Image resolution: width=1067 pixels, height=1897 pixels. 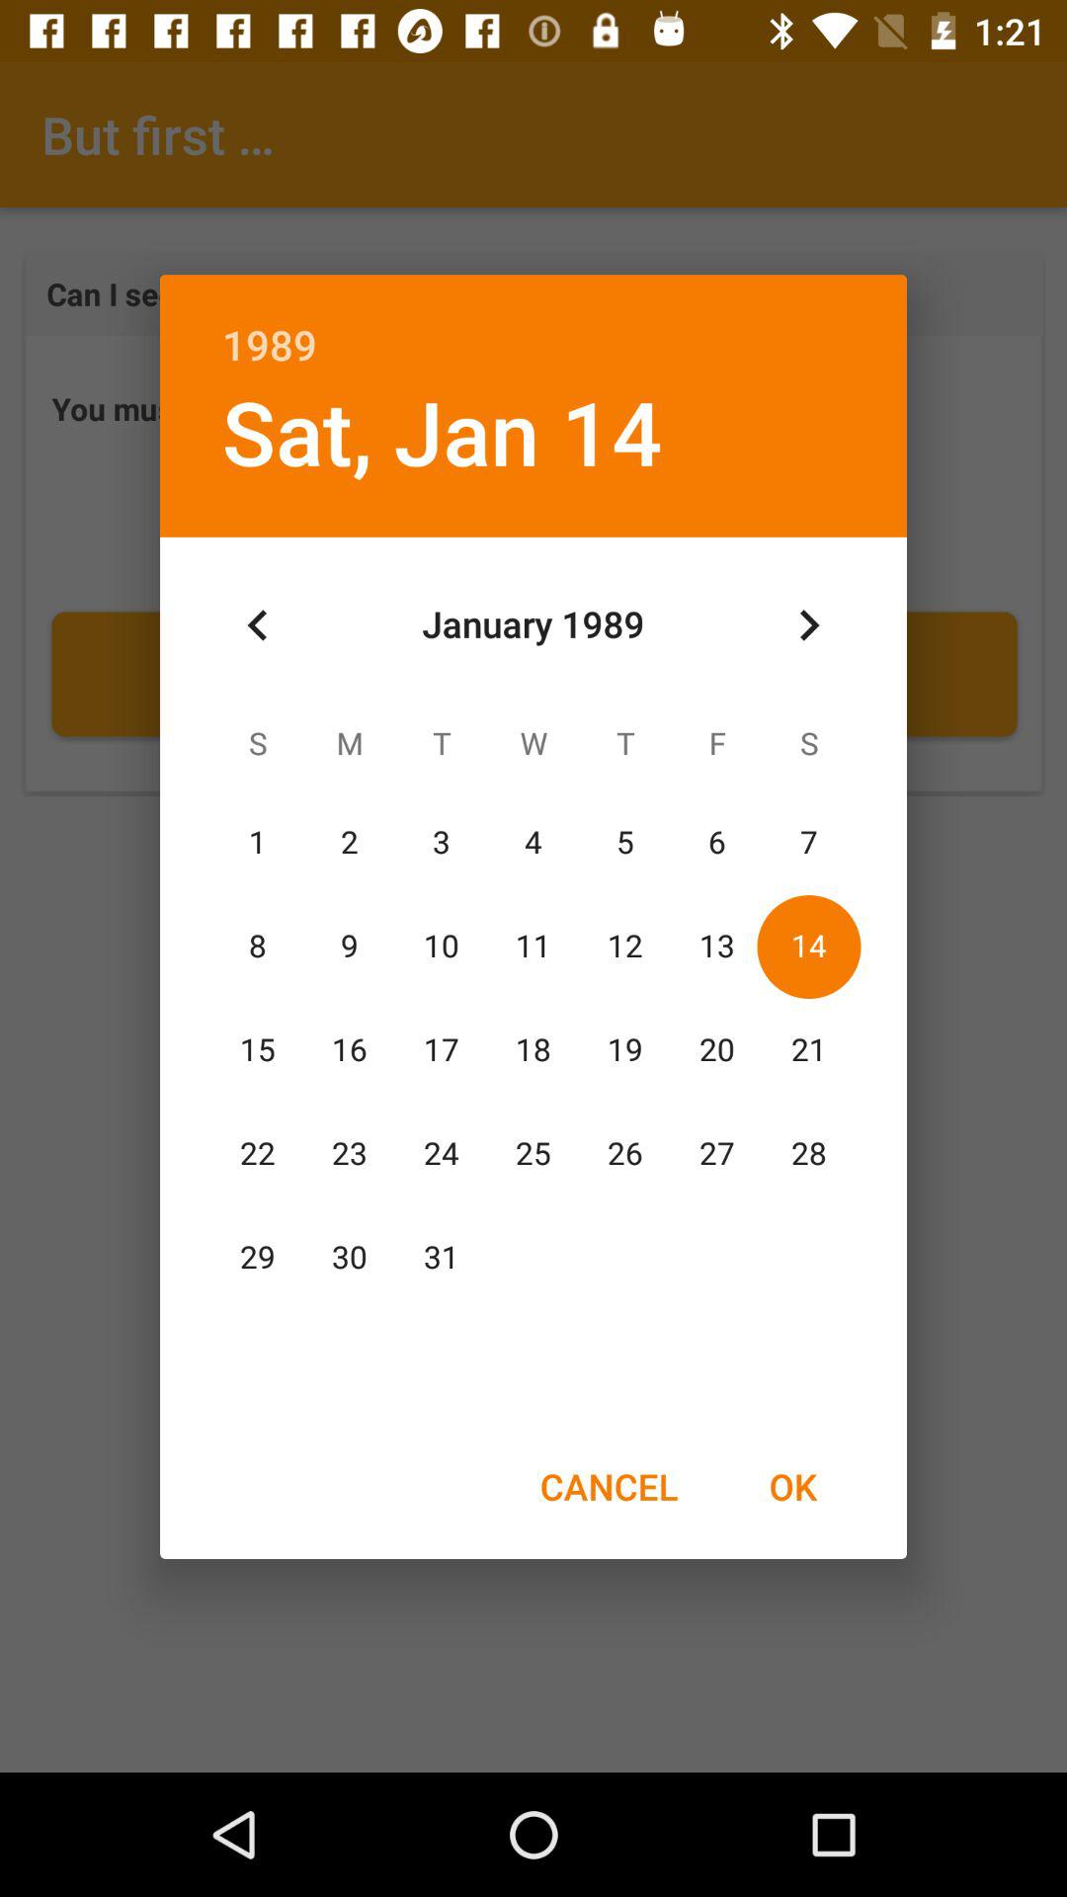 I want to click on turn off sat, jan 14, so click(x=442, y=431).